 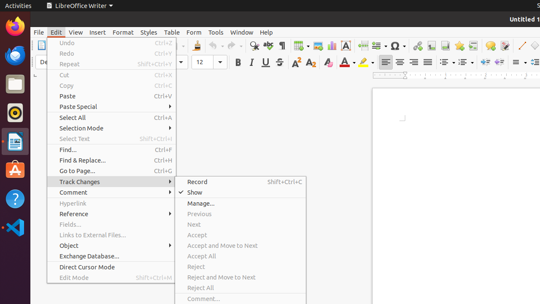 What do you see at coordinates (251, 62) in the screenshot?
I see `Italic` at bounding box center [251, 62].